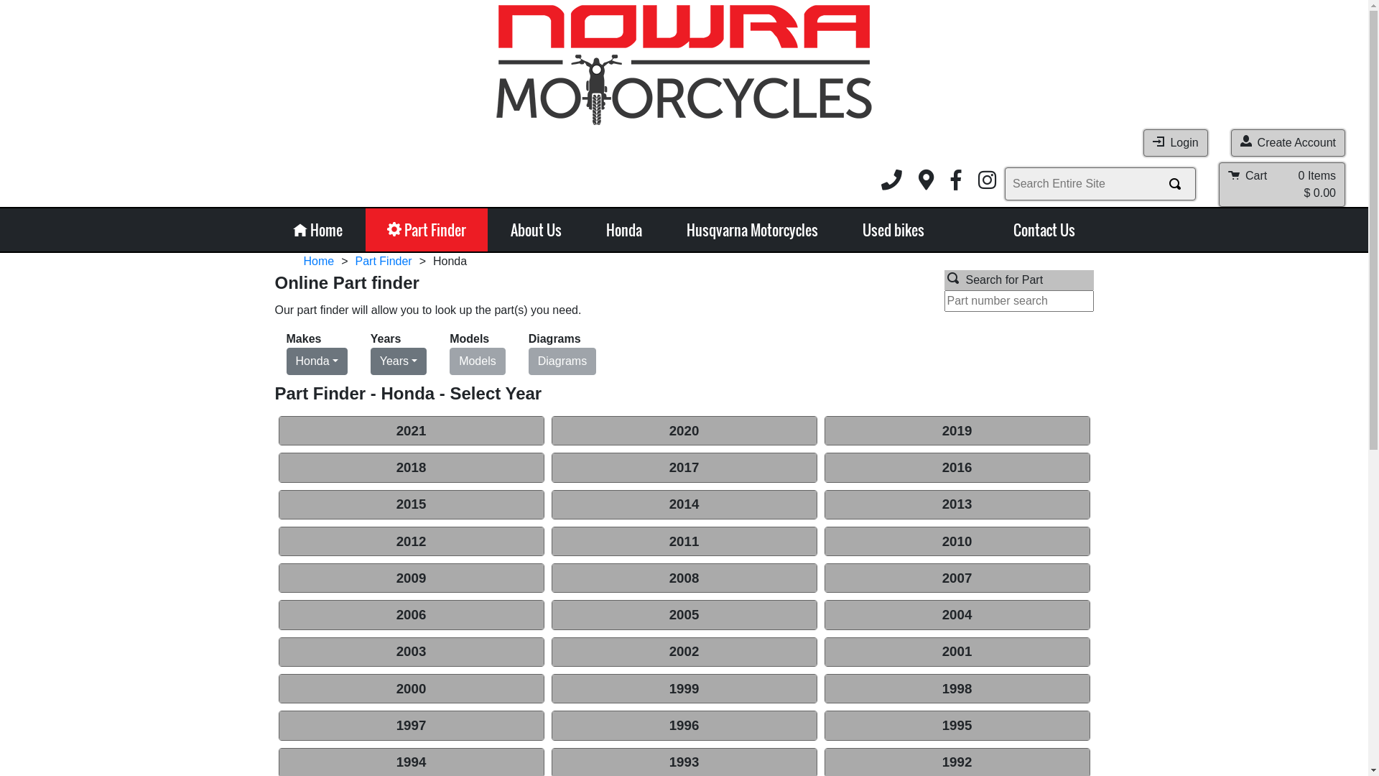  What do you see at coordinates (957, 542) in the screenshot?
I see `2010` at bounding box center [957, 542].